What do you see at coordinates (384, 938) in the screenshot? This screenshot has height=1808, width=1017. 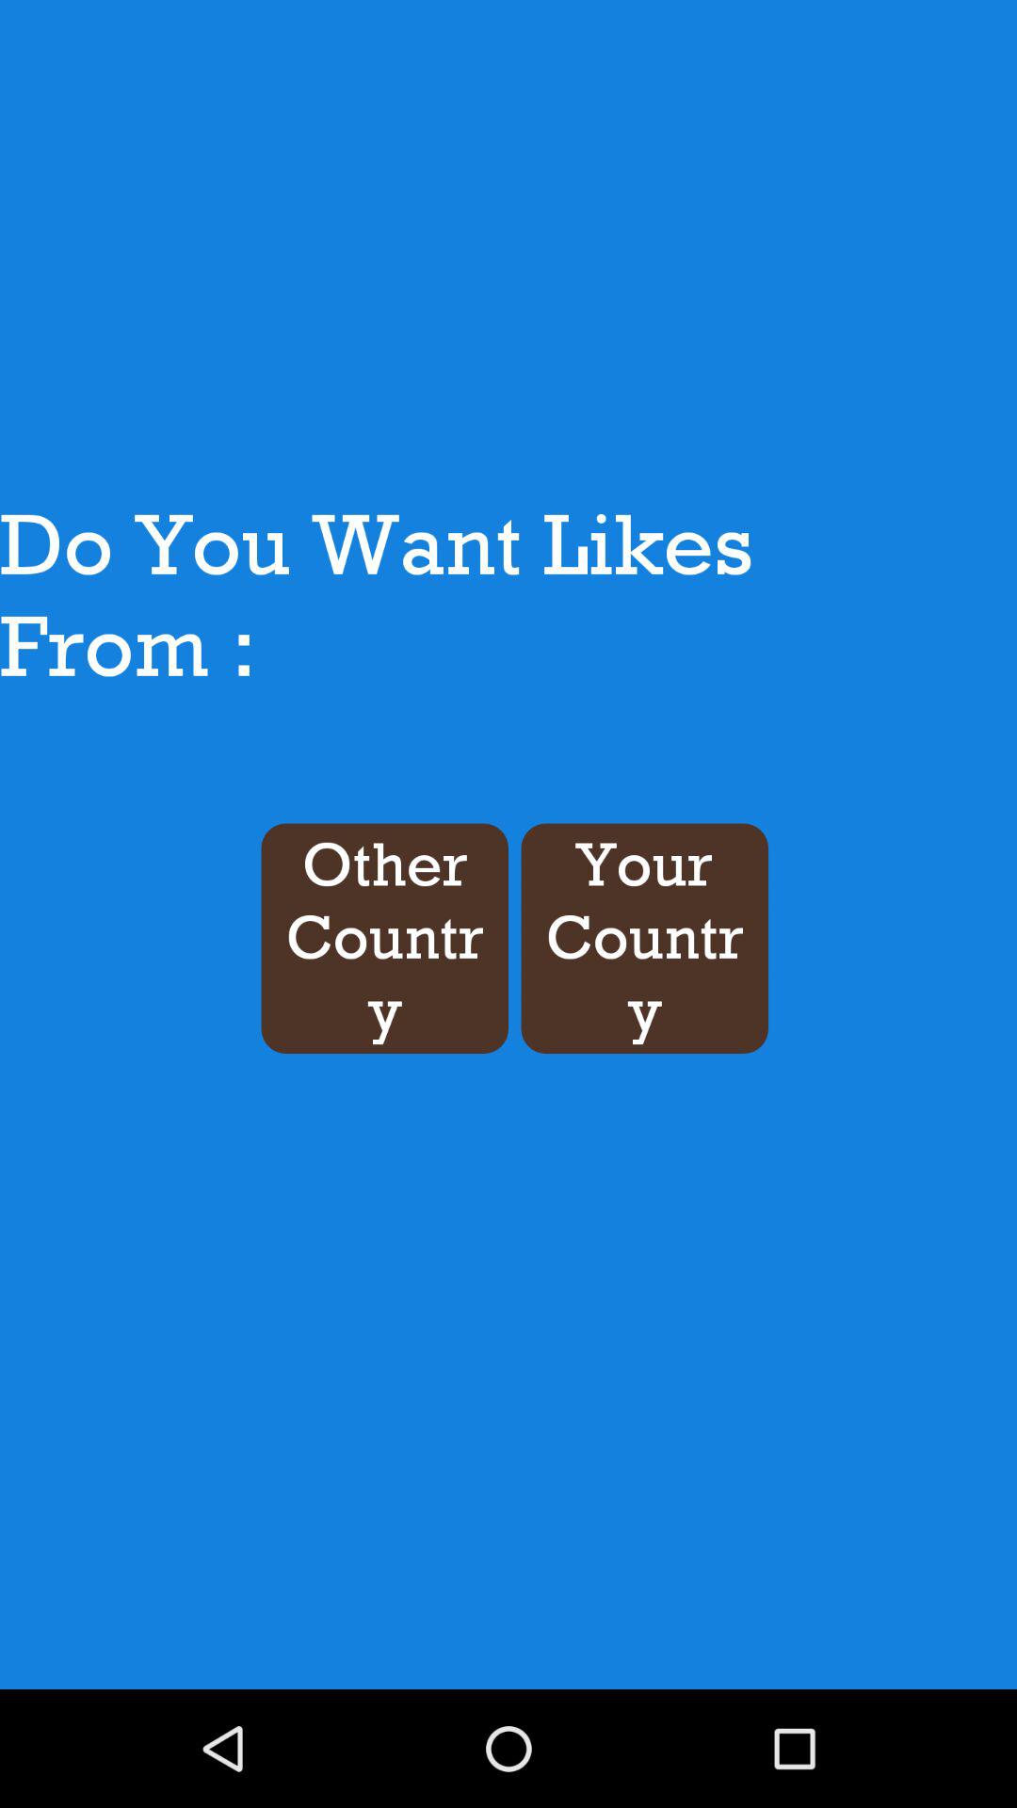 I see `open the icon below do you want item` at bounding box center [384, 938].